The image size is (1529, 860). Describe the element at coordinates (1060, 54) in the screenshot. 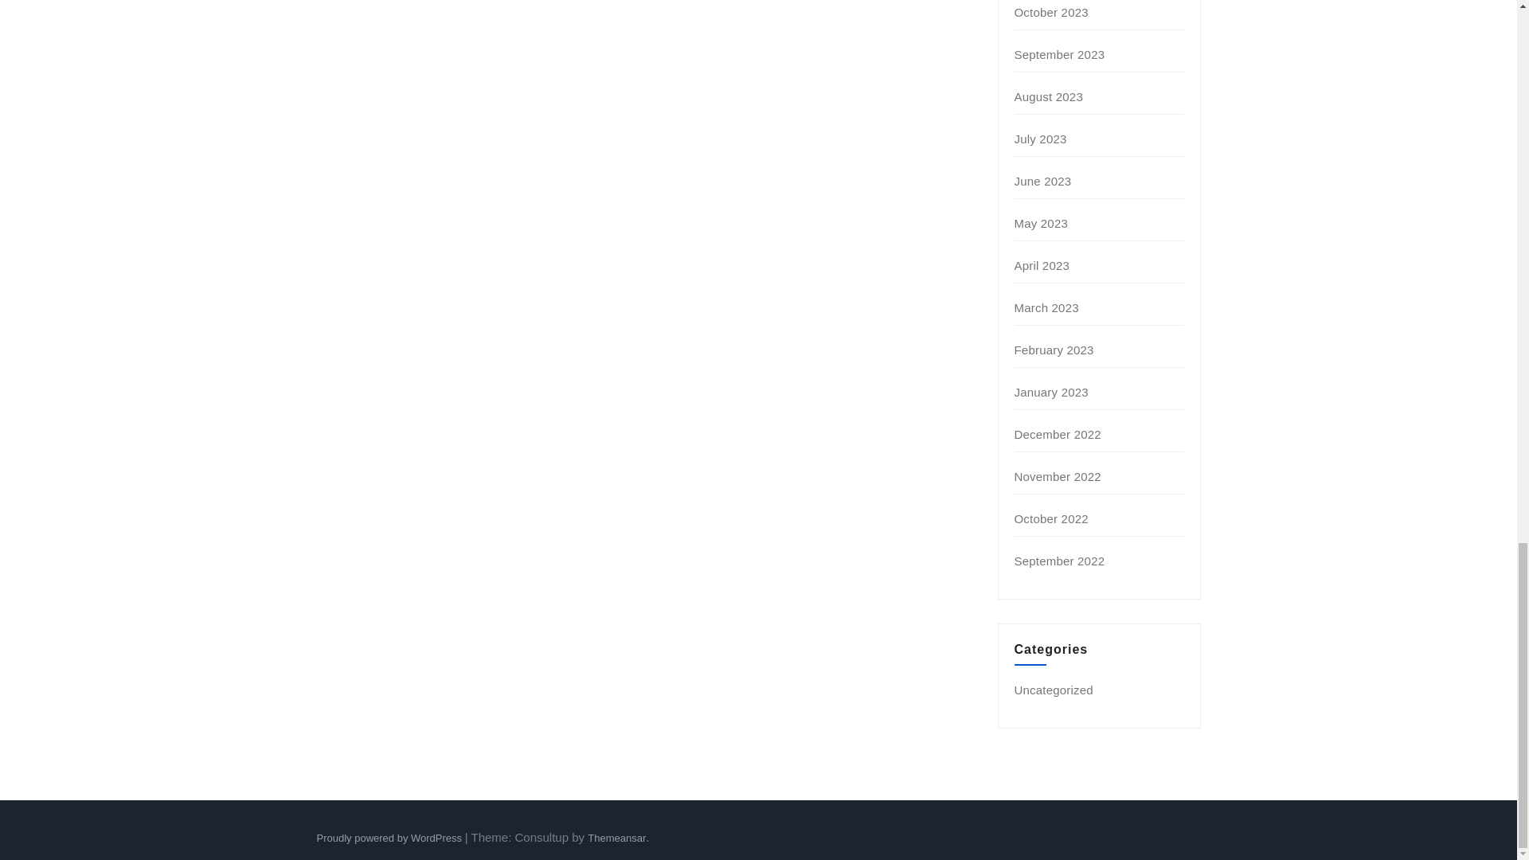

I see `September 2023` at that location.